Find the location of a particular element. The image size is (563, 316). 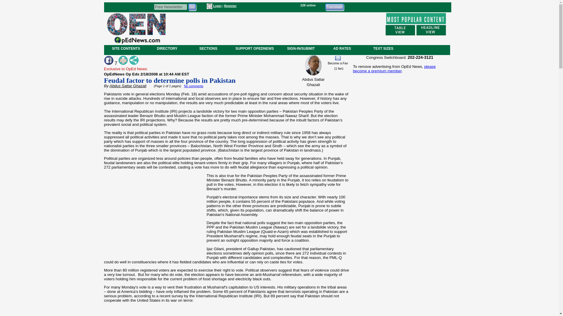

Printer Friendly Page is located at coordinates (123, 60).